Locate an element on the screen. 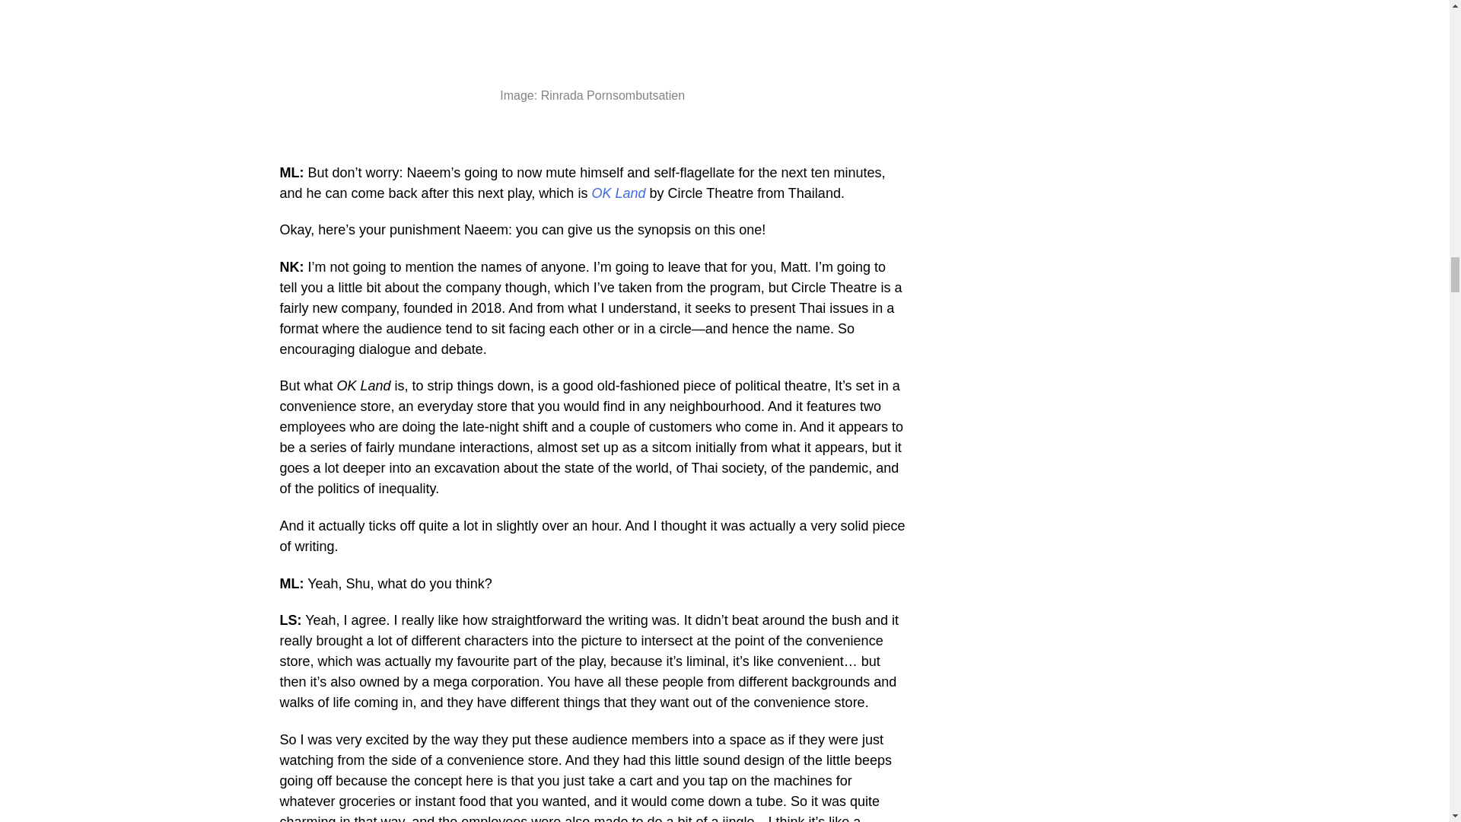 This screenshot has height=822, width=1461. OK Land is located at coordinates (618, 193).